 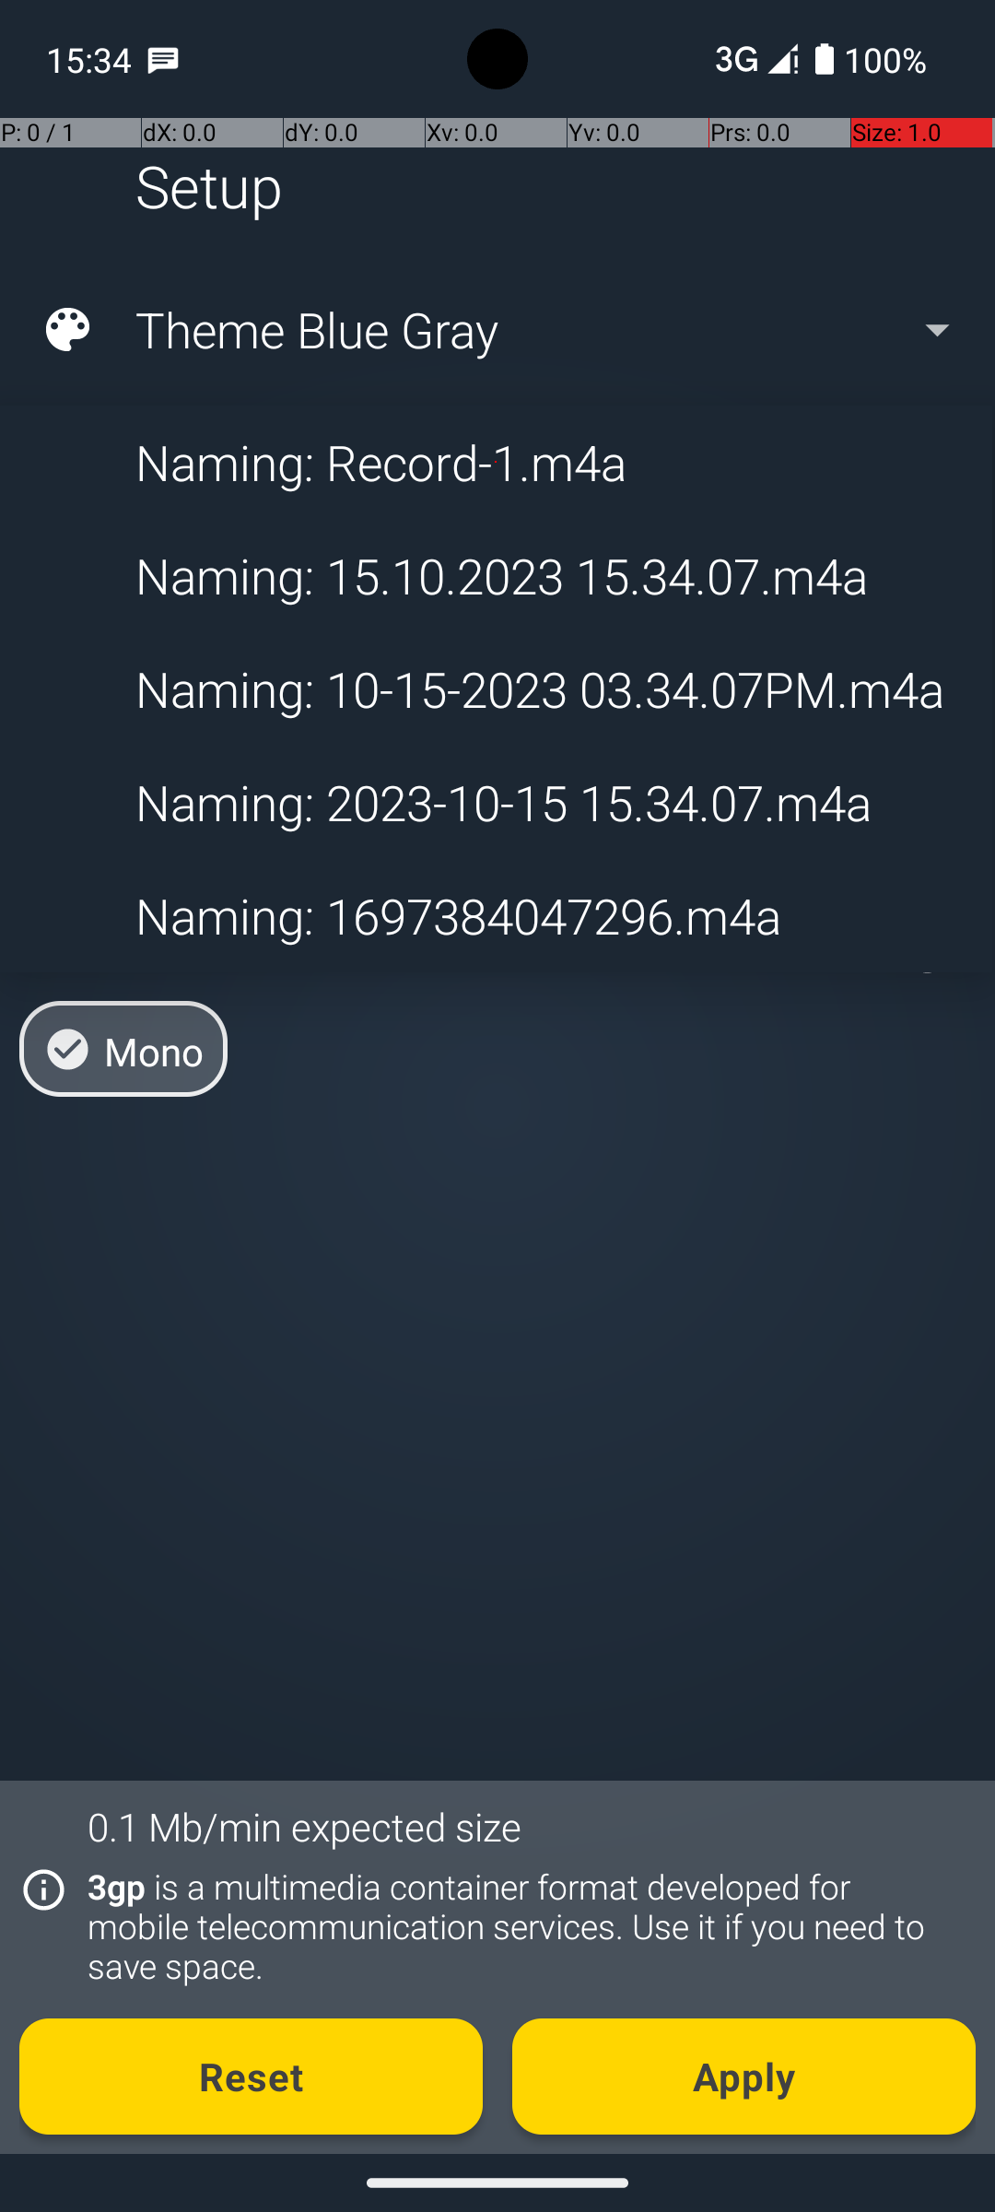 I want to click on Naming: 10-15-2023 03.34.07PM.m4a, so click(x=496, y=689).